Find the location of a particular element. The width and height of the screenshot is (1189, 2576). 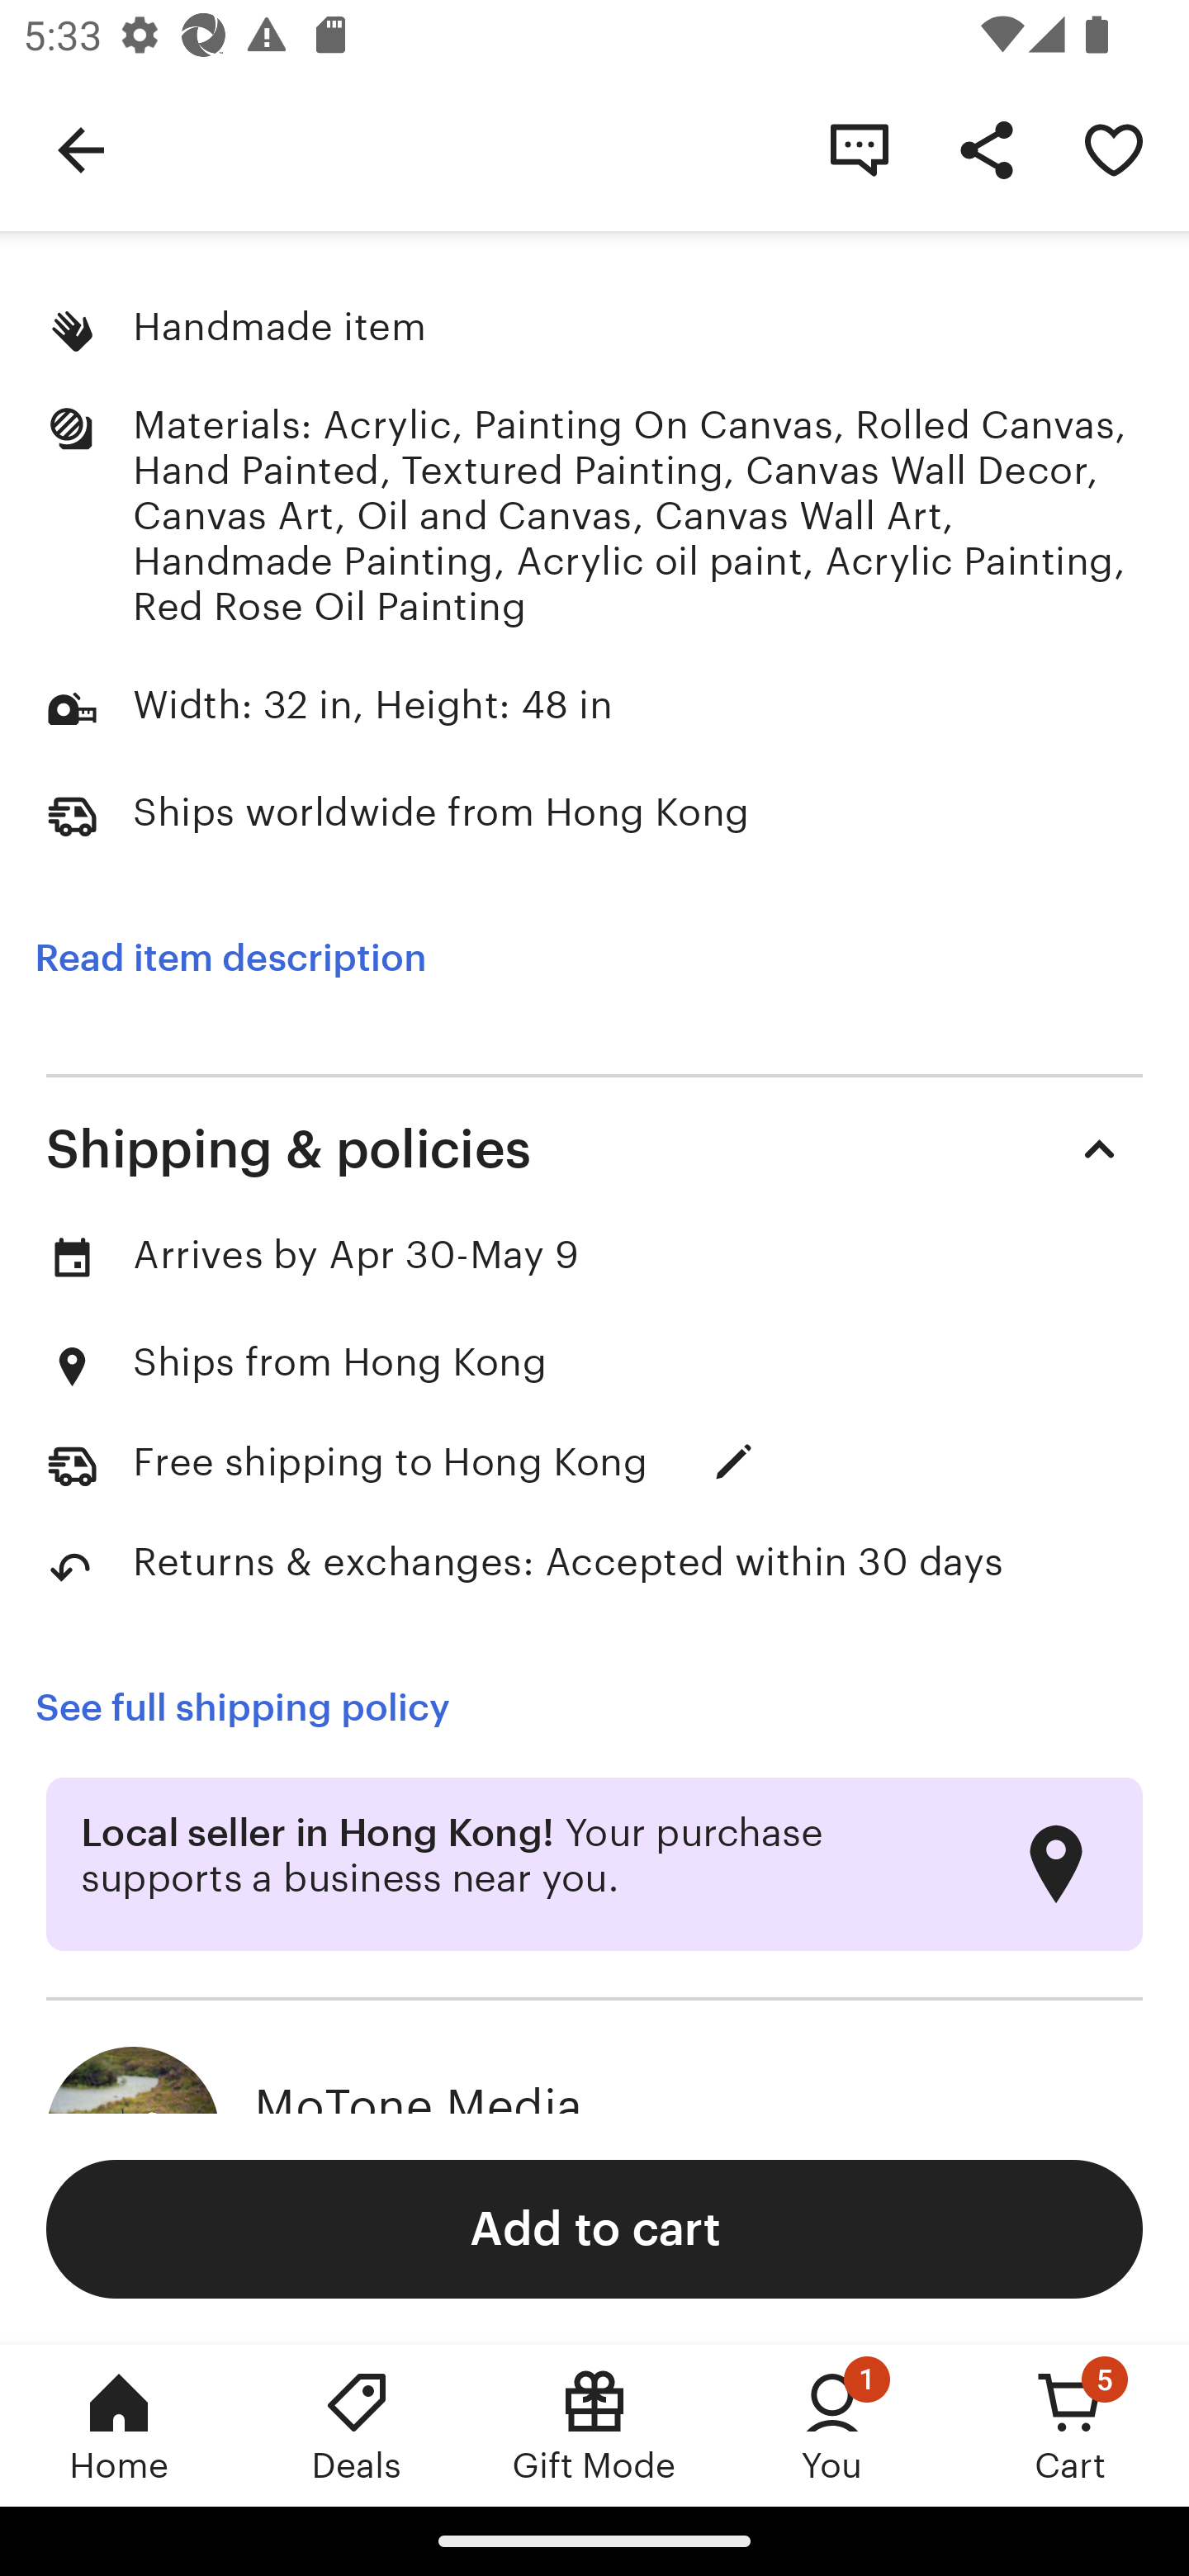

Read item description is located at coordinates (230, 958).